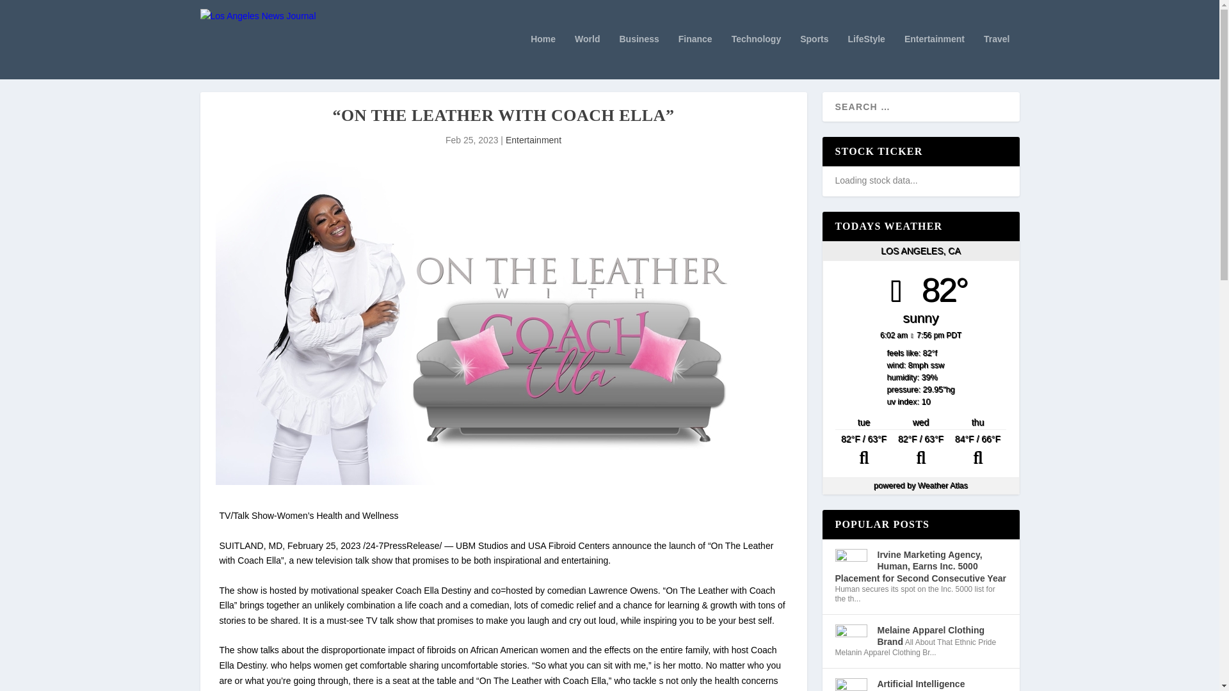 This screenshot has height=691, width=1229. What do you see at coordinates (977, 450) in the screenshot?
I see `Partly Cloudy` at bounding box center [977, 450].